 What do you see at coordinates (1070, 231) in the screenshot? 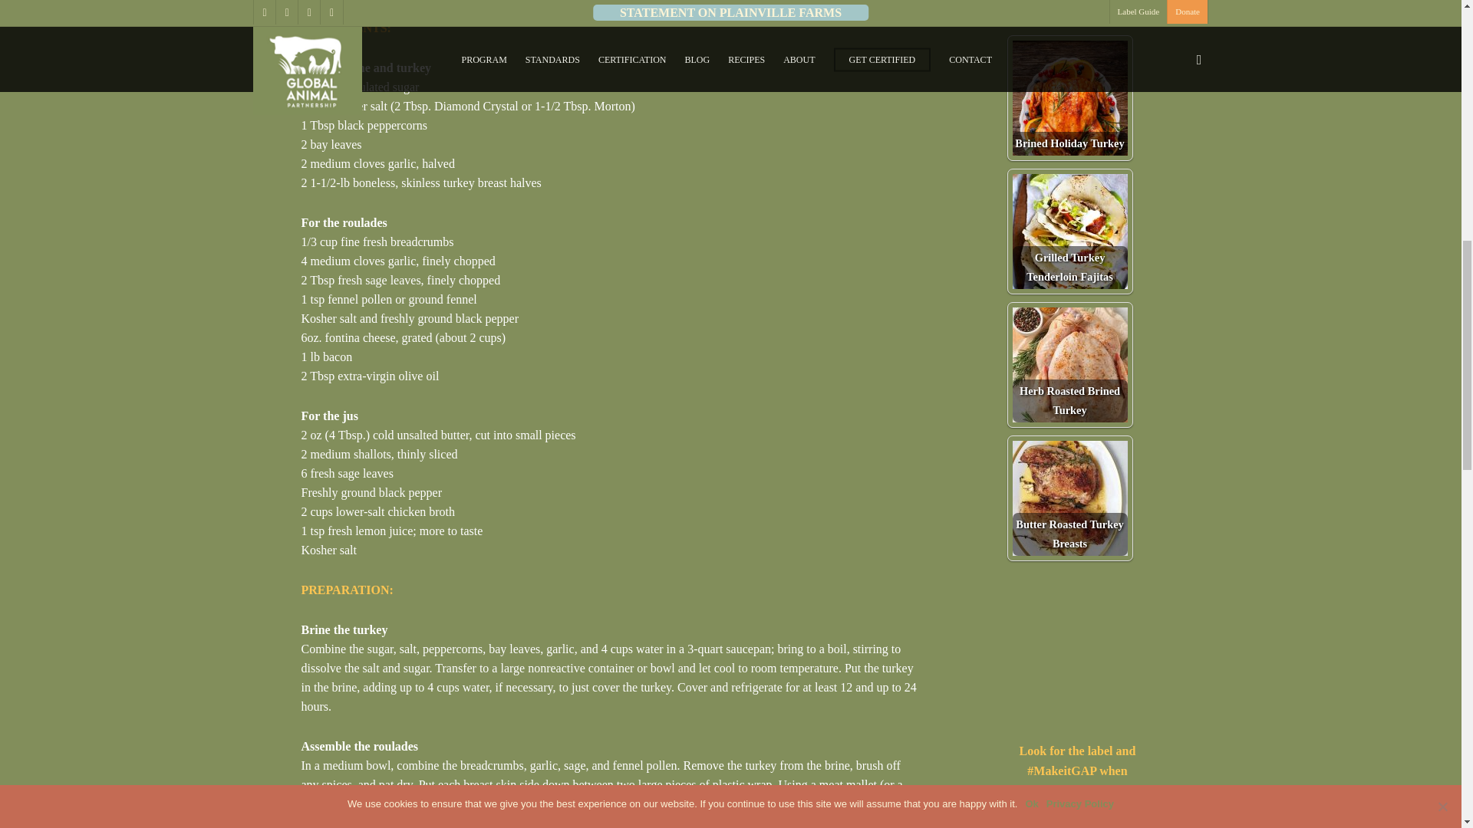
I see `Grilled Turkey Tenderloin Fajitas` at bounding box center [1070, 231].